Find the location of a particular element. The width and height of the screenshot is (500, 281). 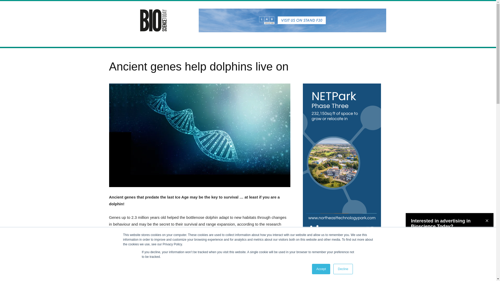

Decline is located at coordinates (343, 269).